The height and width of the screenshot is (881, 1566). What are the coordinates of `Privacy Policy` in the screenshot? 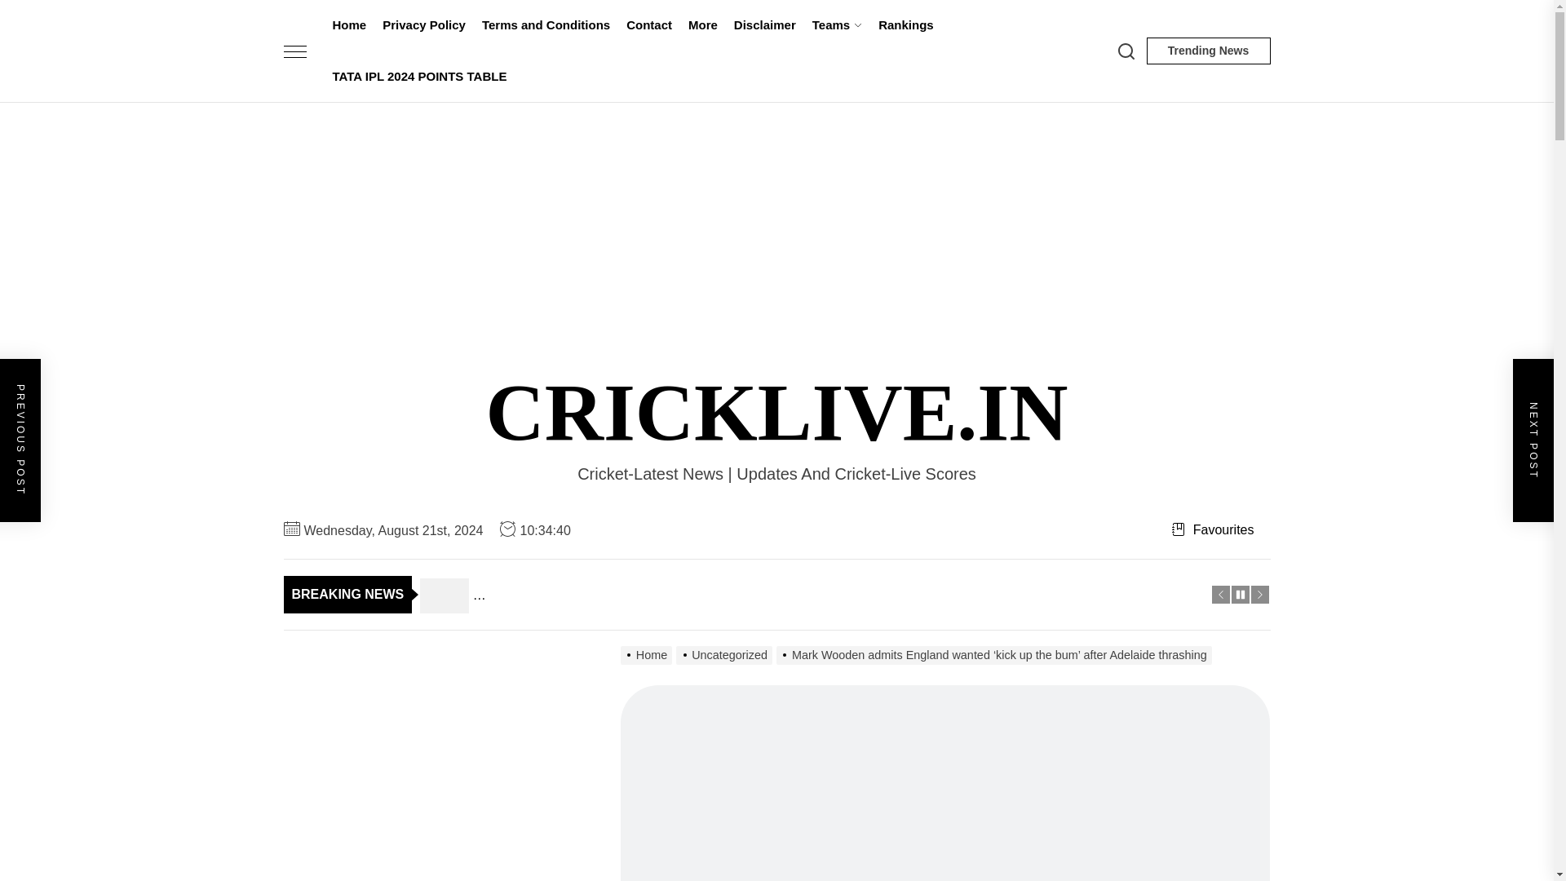 It's located at (424, 25).